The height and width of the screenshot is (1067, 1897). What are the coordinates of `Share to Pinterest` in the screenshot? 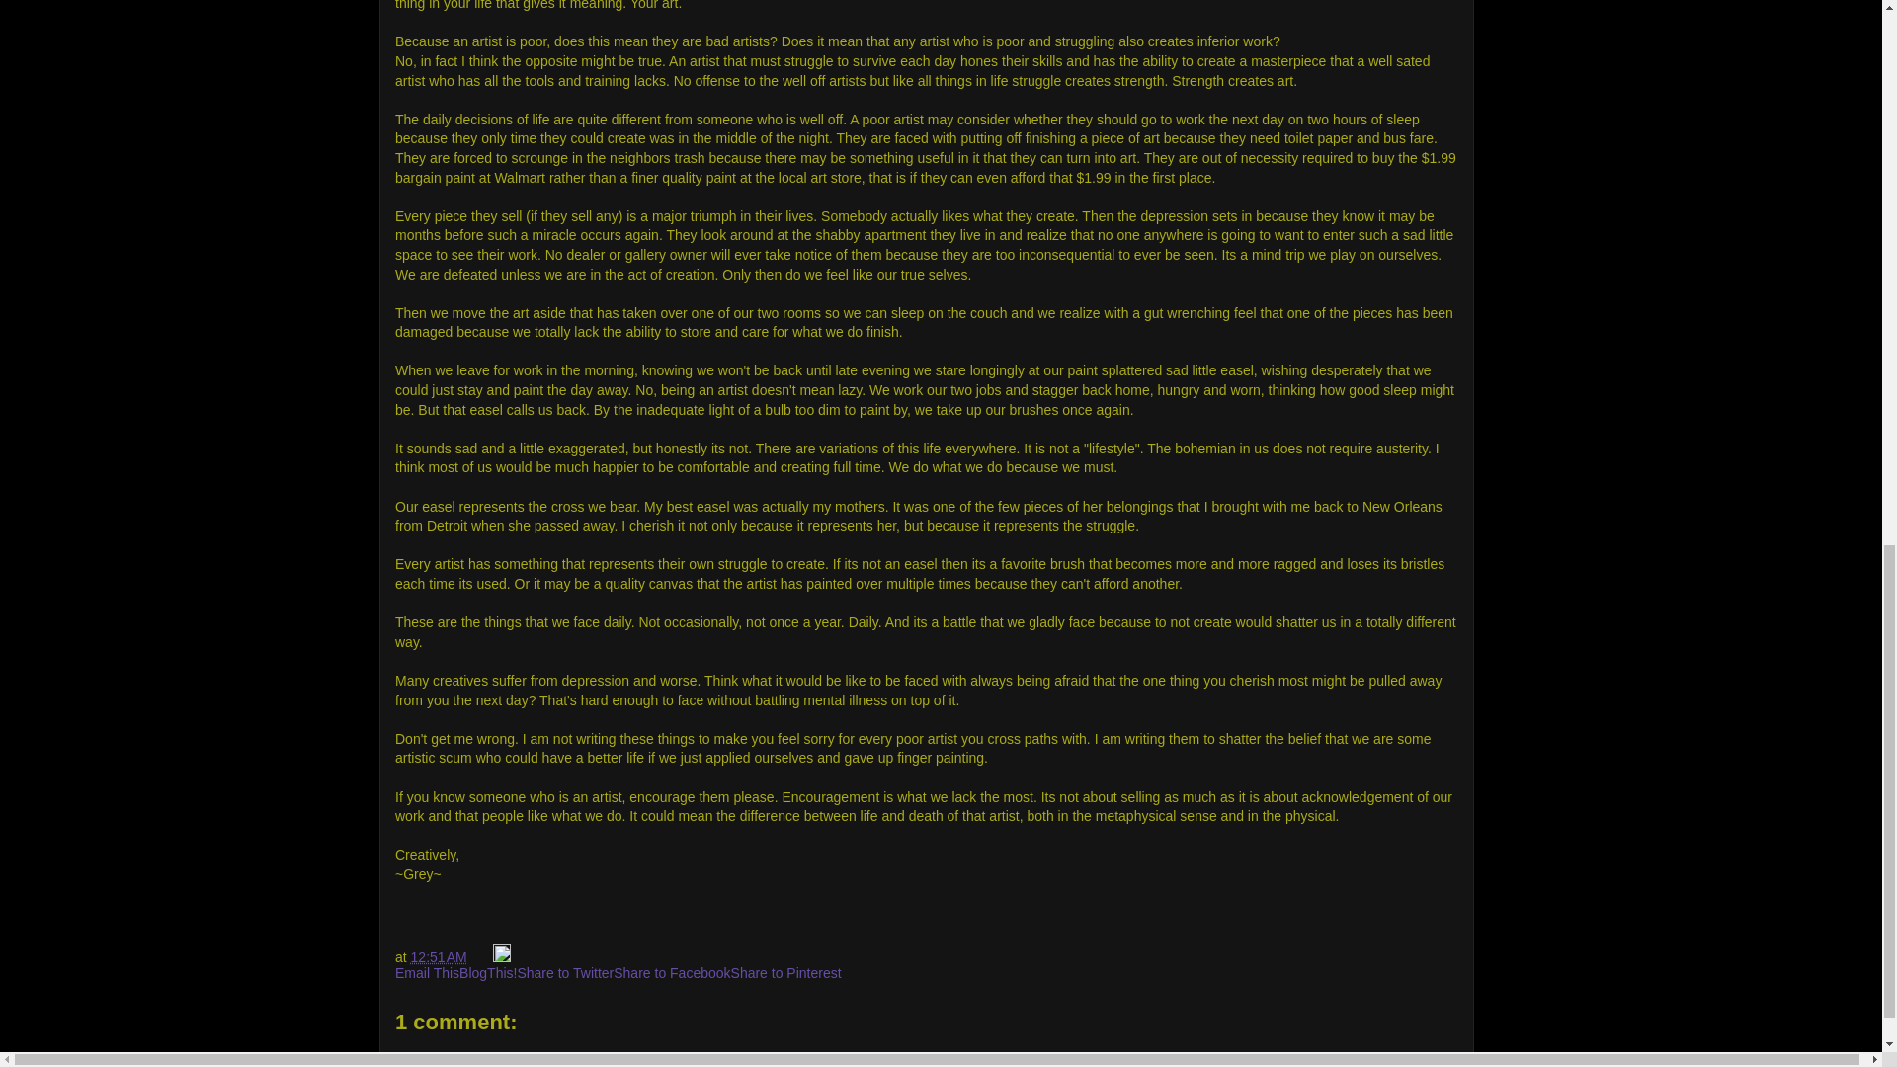 It's located at (786, 972).